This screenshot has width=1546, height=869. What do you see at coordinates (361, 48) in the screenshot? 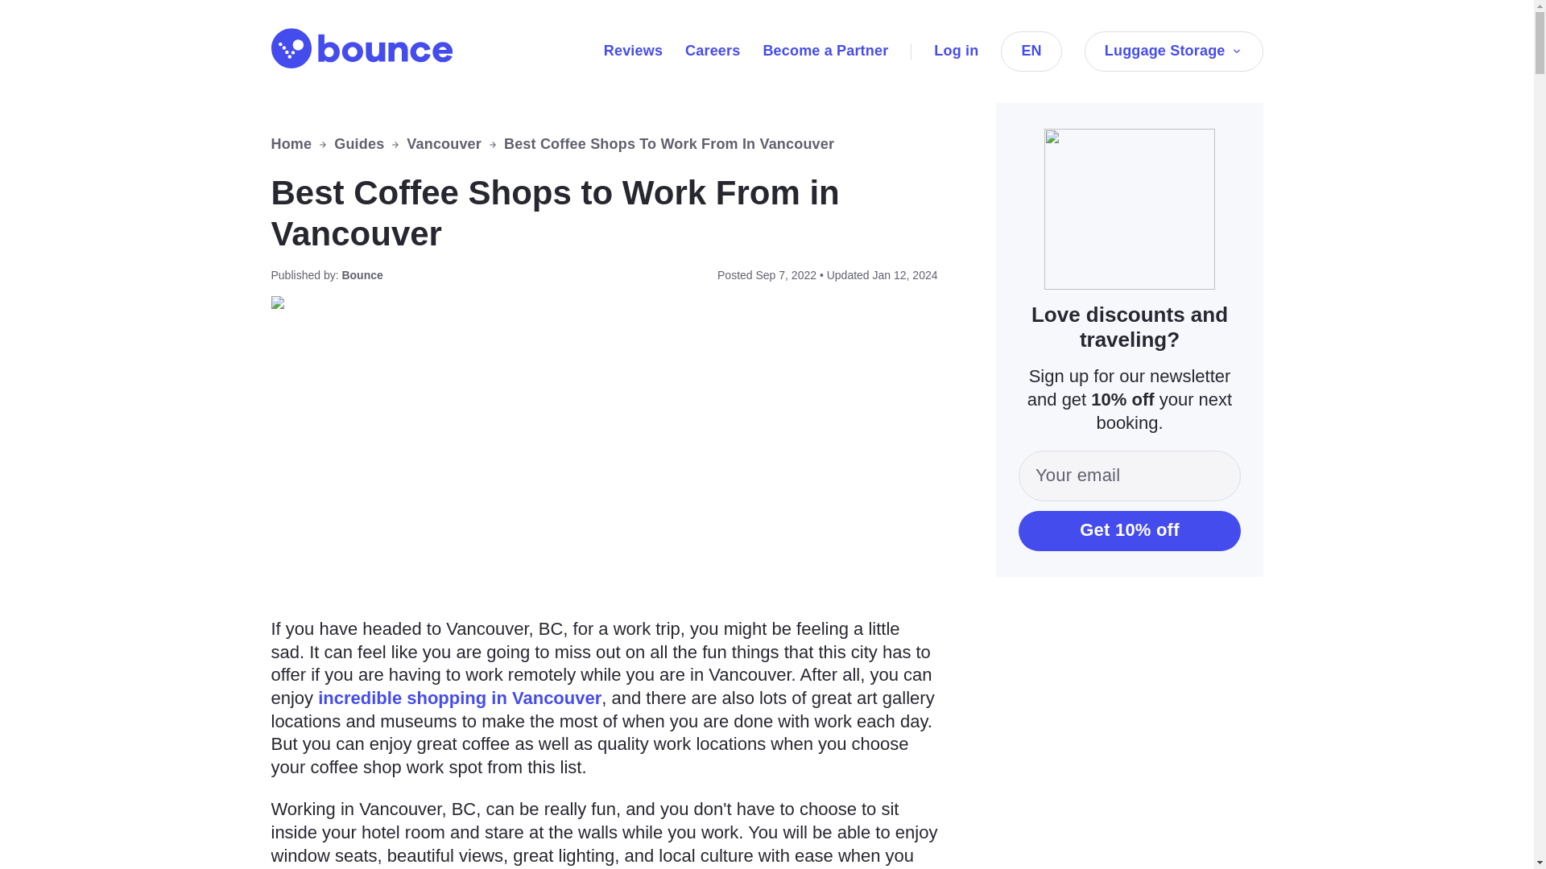
I see `Bounce` at bounding box center [361, 48].